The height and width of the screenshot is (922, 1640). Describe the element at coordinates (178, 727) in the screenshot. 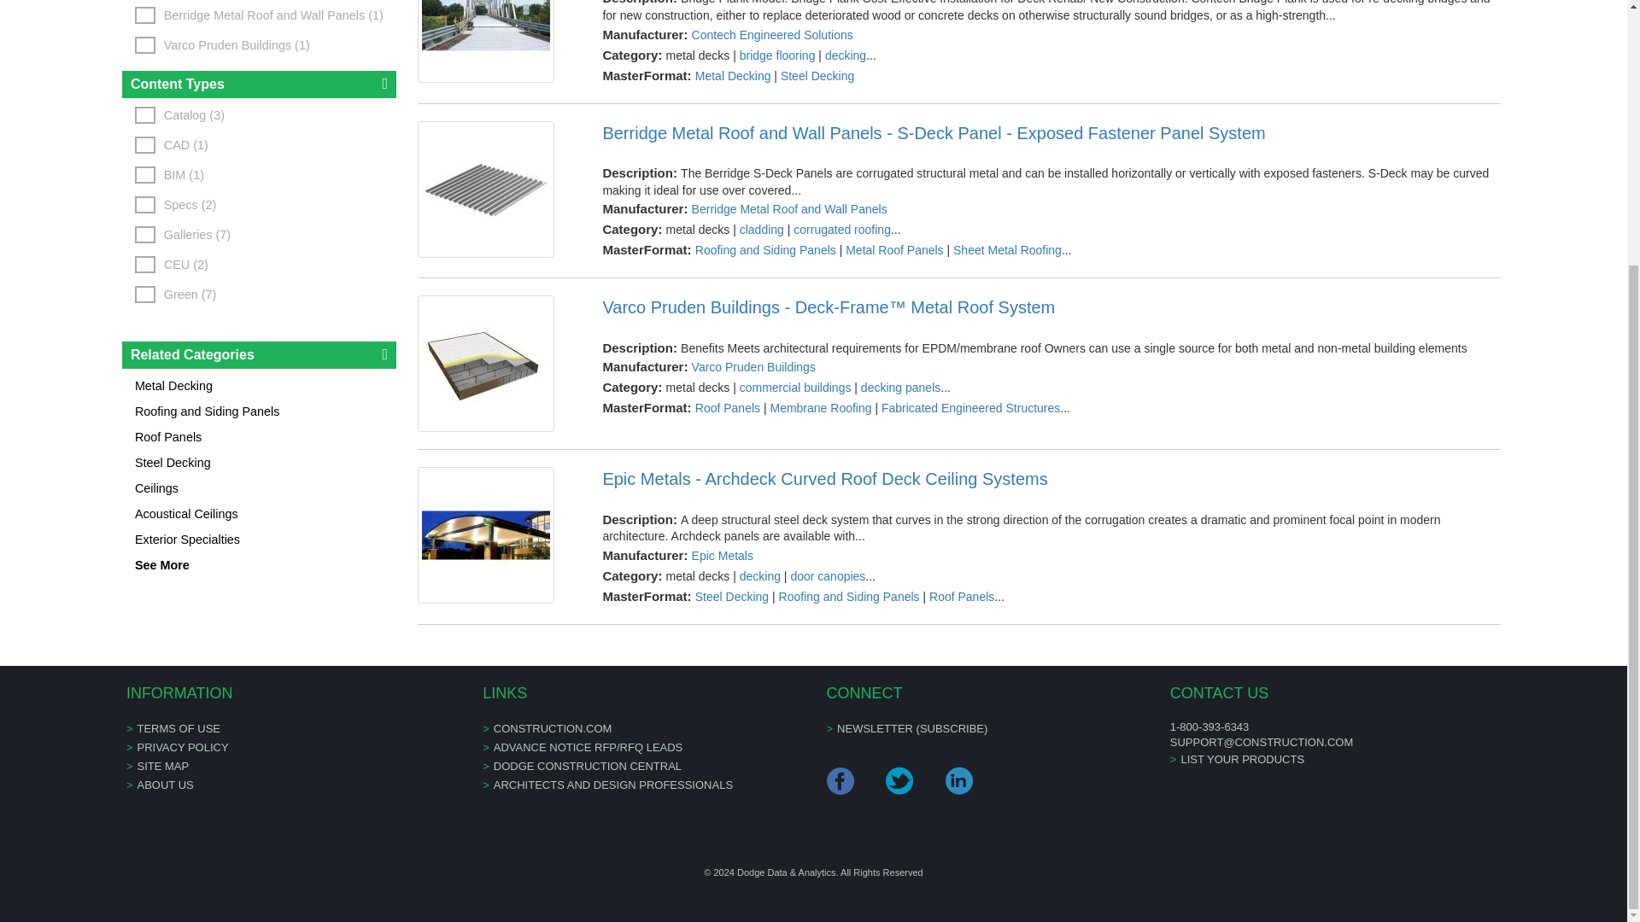

I see `Terms of Use` at that location.